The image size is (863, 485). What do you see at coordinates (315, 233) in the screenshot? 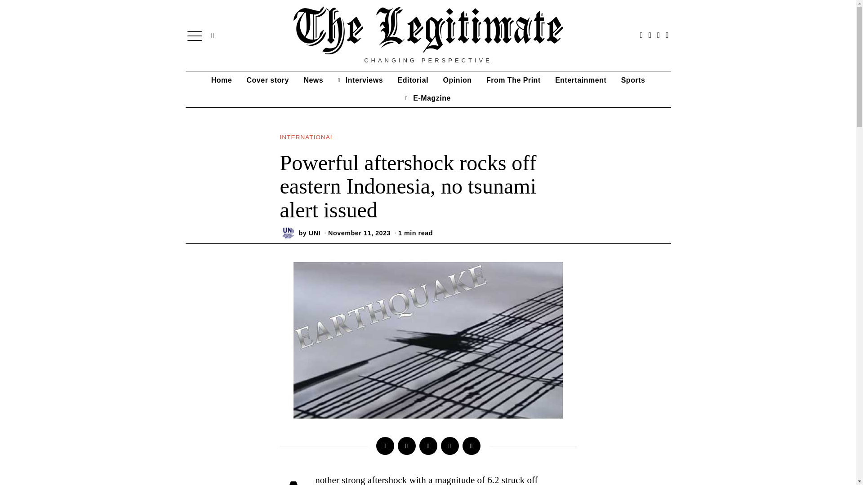
I see `UNI` at bounding box center [315, 233].